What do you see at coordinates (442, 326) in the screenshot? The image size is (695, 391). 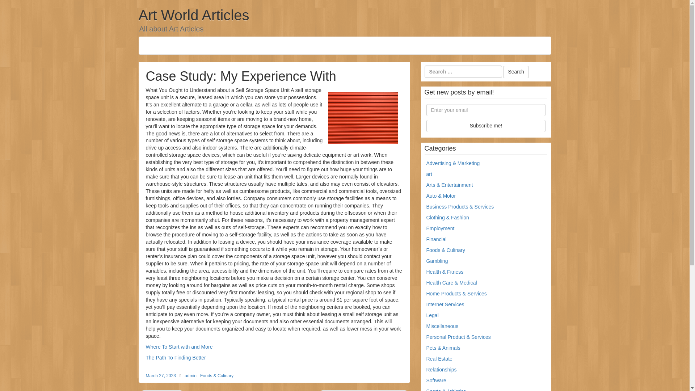 I see `Miscellaneous` at bounding box center [442, 326].